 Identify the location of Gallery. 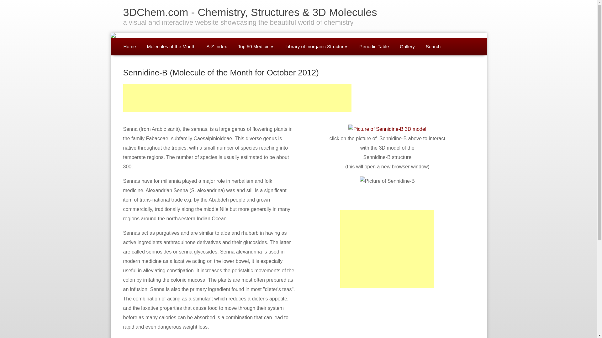
(405, 47).